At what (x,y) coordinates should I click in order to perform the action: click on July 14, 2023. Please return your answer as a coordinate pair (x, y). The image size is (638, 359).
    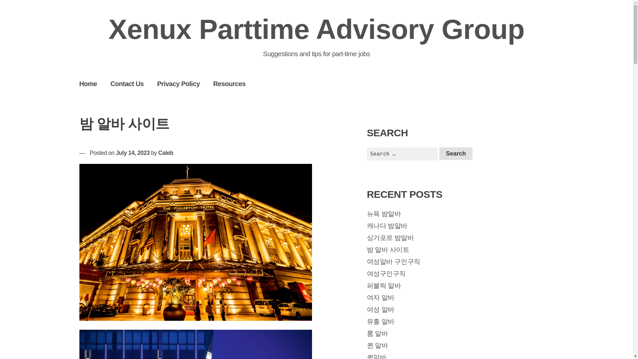
    Looking at the image, I should click on (133, 153).